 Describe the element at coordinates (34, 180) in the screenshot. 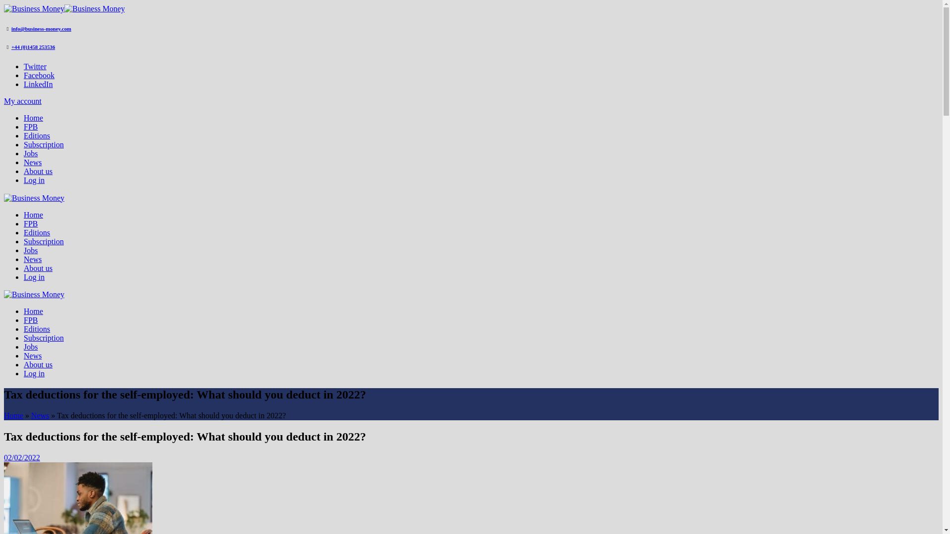

I see `Log in` at that location.